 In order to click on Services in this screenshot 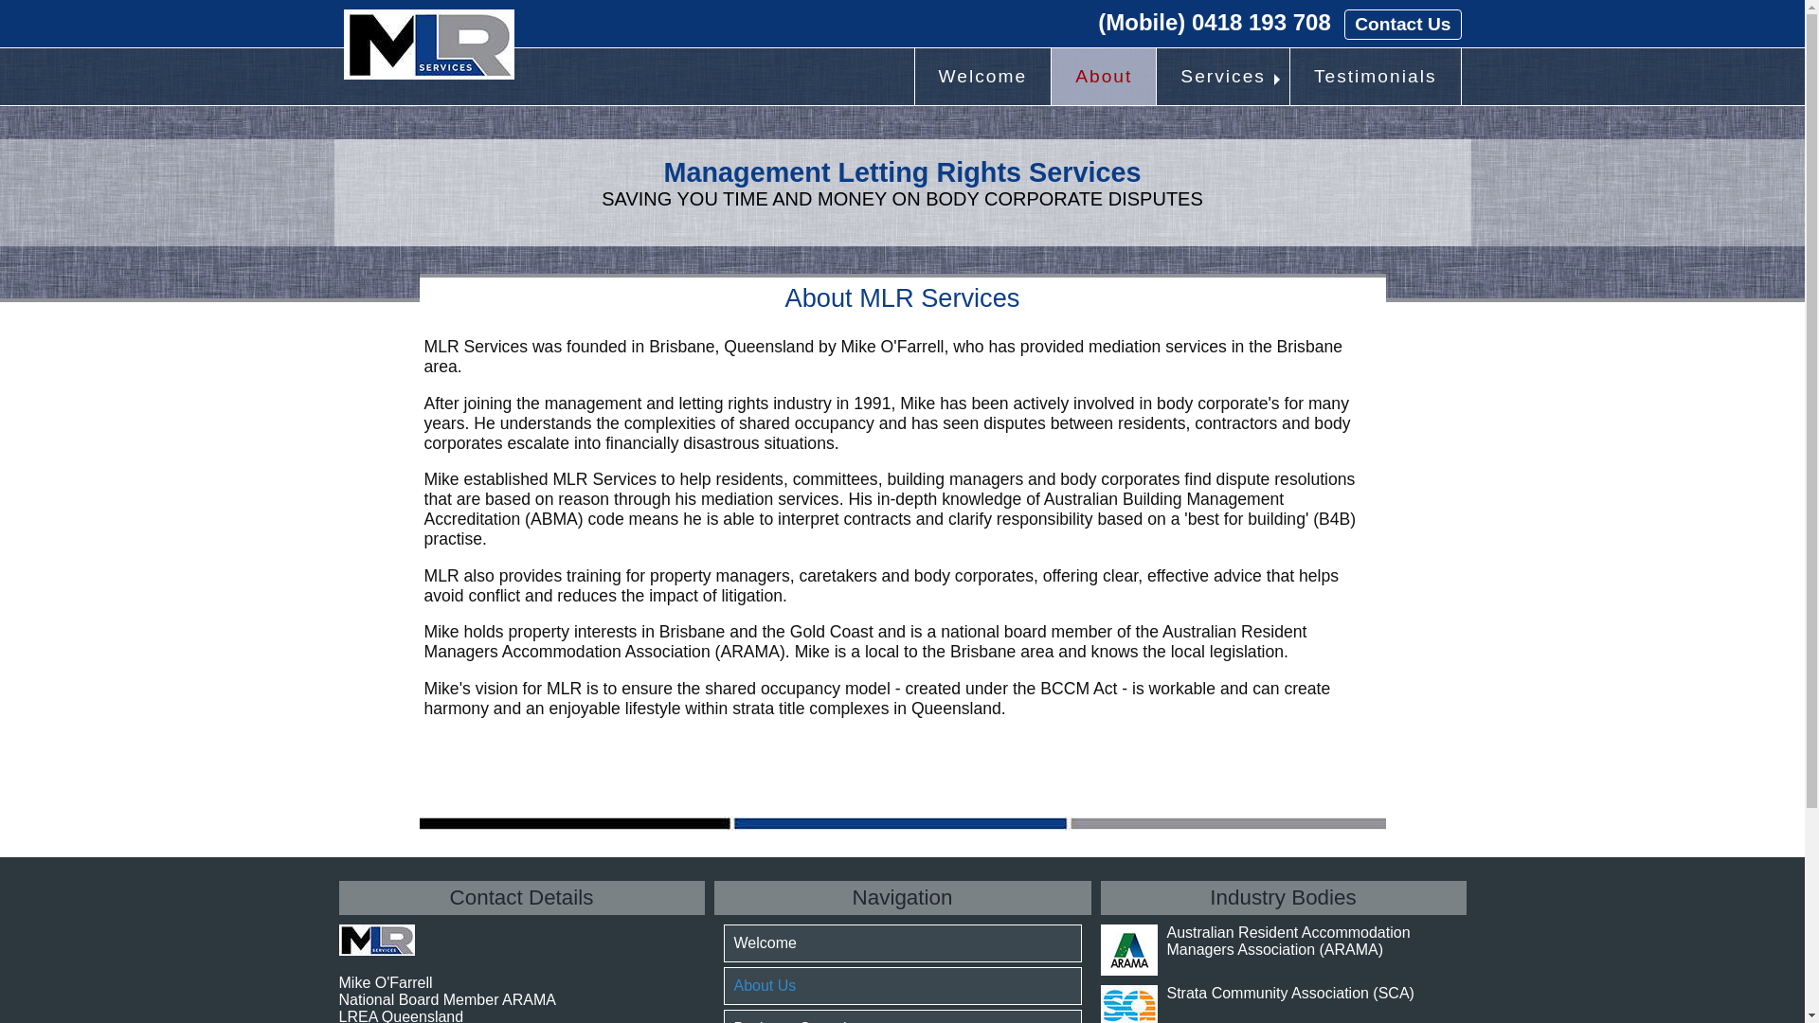, I will do `click(1223, 77)`.